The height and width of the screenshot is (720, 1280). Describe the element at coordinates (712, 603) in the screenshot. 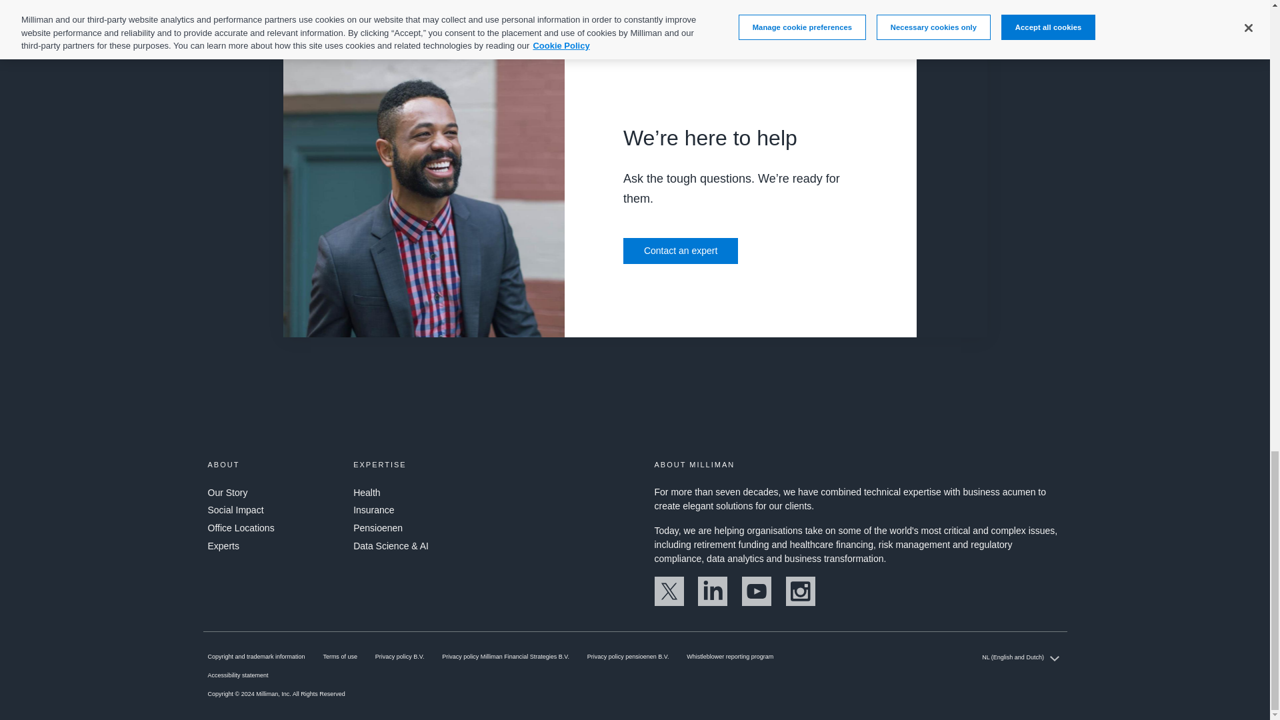

I see `linkedin` at that location.